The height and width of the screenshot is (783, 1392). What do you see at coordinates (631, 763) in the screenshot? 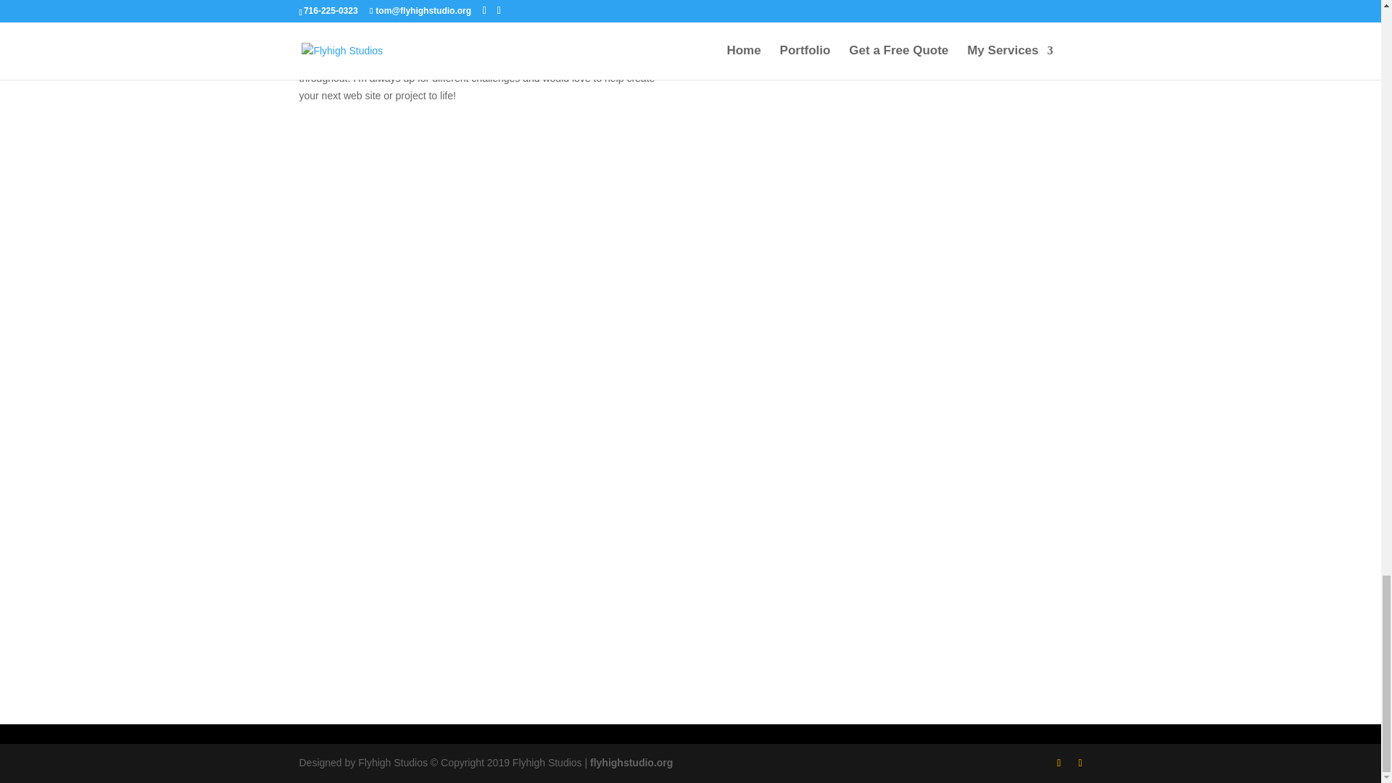
I see `flyhighstudio.org` at bounding box center [631, 763].